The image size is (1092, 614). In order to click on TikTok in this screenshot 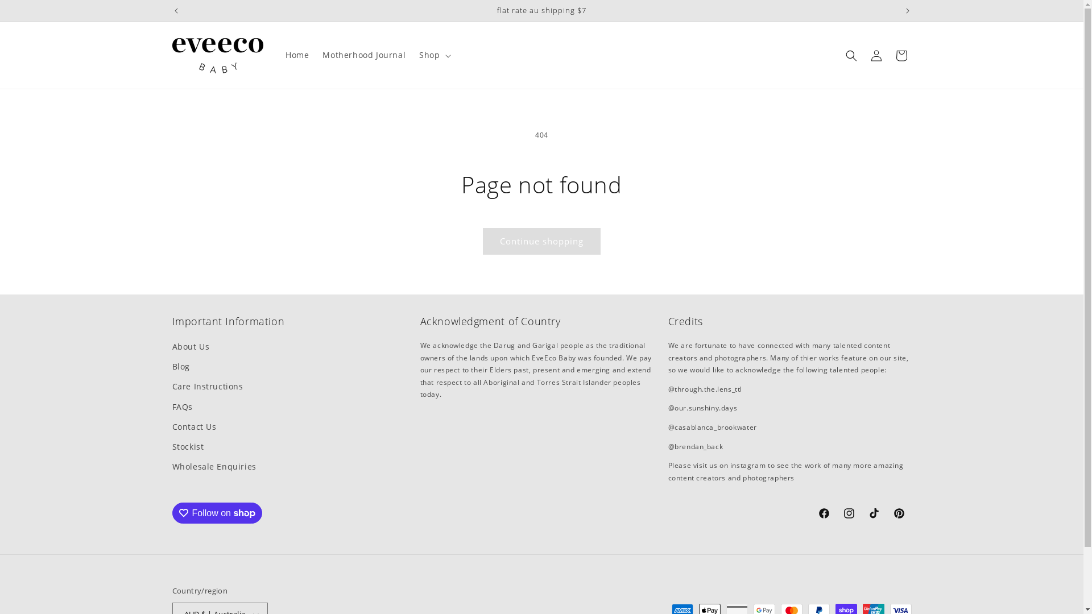, I will do `click(874, 513)`.